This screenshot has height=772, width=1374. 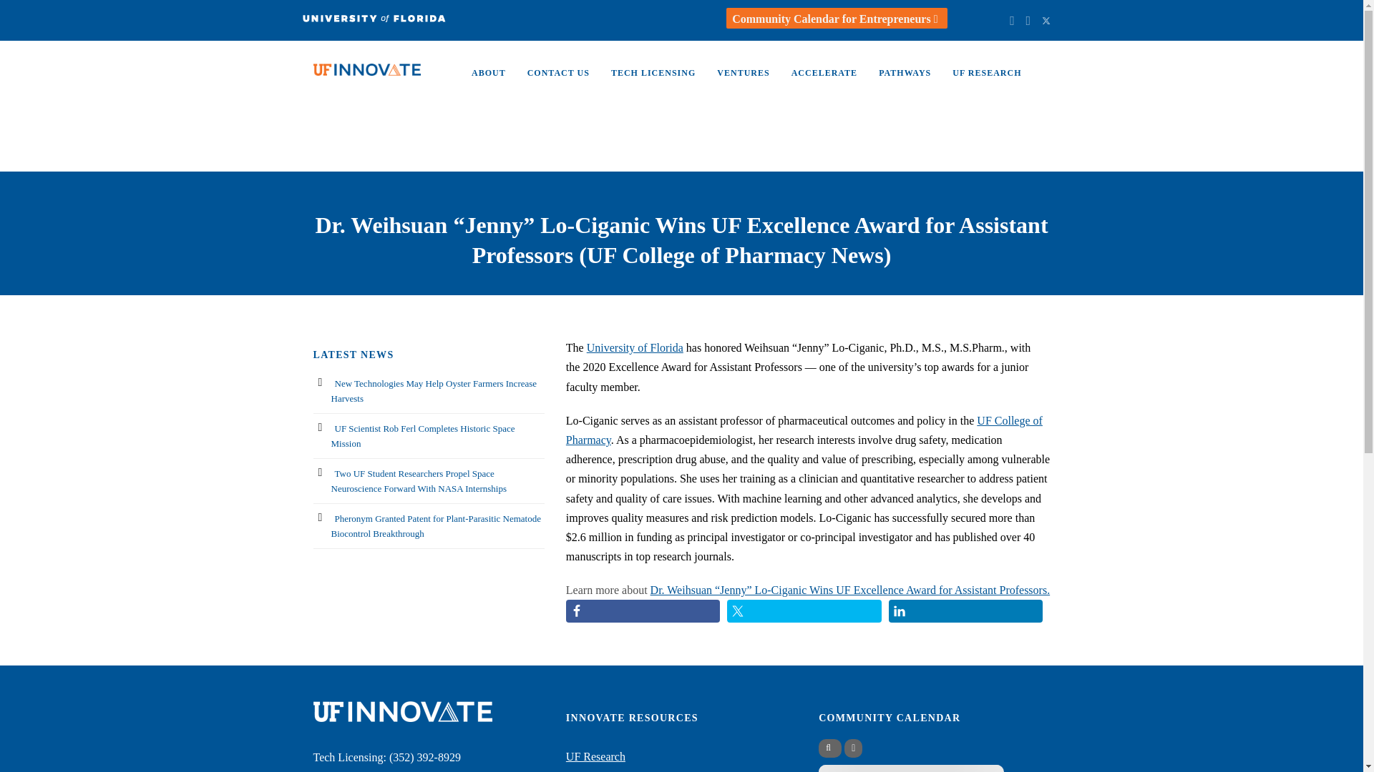 I want to click on Accelerate, so click(x=813, y=79).